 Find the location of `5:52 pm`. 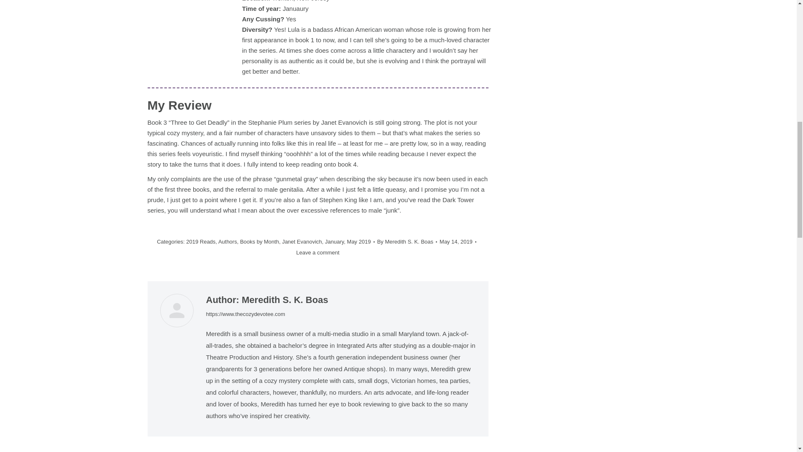

5:52 pm is located at coordinates (458, 241).